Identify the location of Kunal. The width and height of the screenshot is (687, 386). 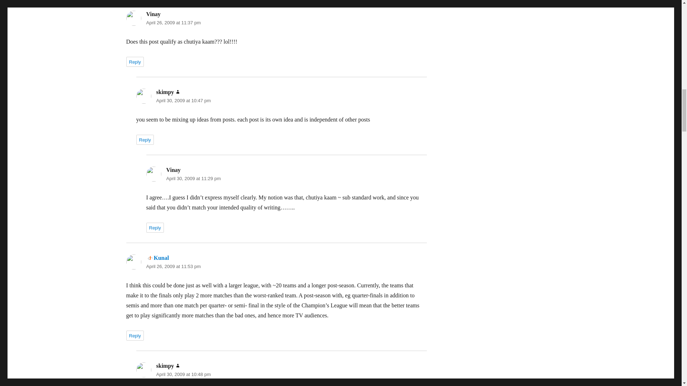
(157, 258).